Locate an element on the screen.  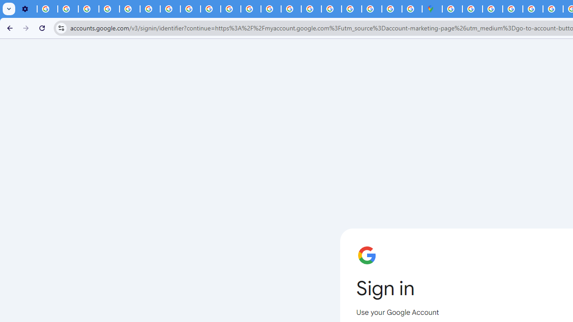
Learn how to find your photos - Google Photos Help is located at coordinates (68, 9).